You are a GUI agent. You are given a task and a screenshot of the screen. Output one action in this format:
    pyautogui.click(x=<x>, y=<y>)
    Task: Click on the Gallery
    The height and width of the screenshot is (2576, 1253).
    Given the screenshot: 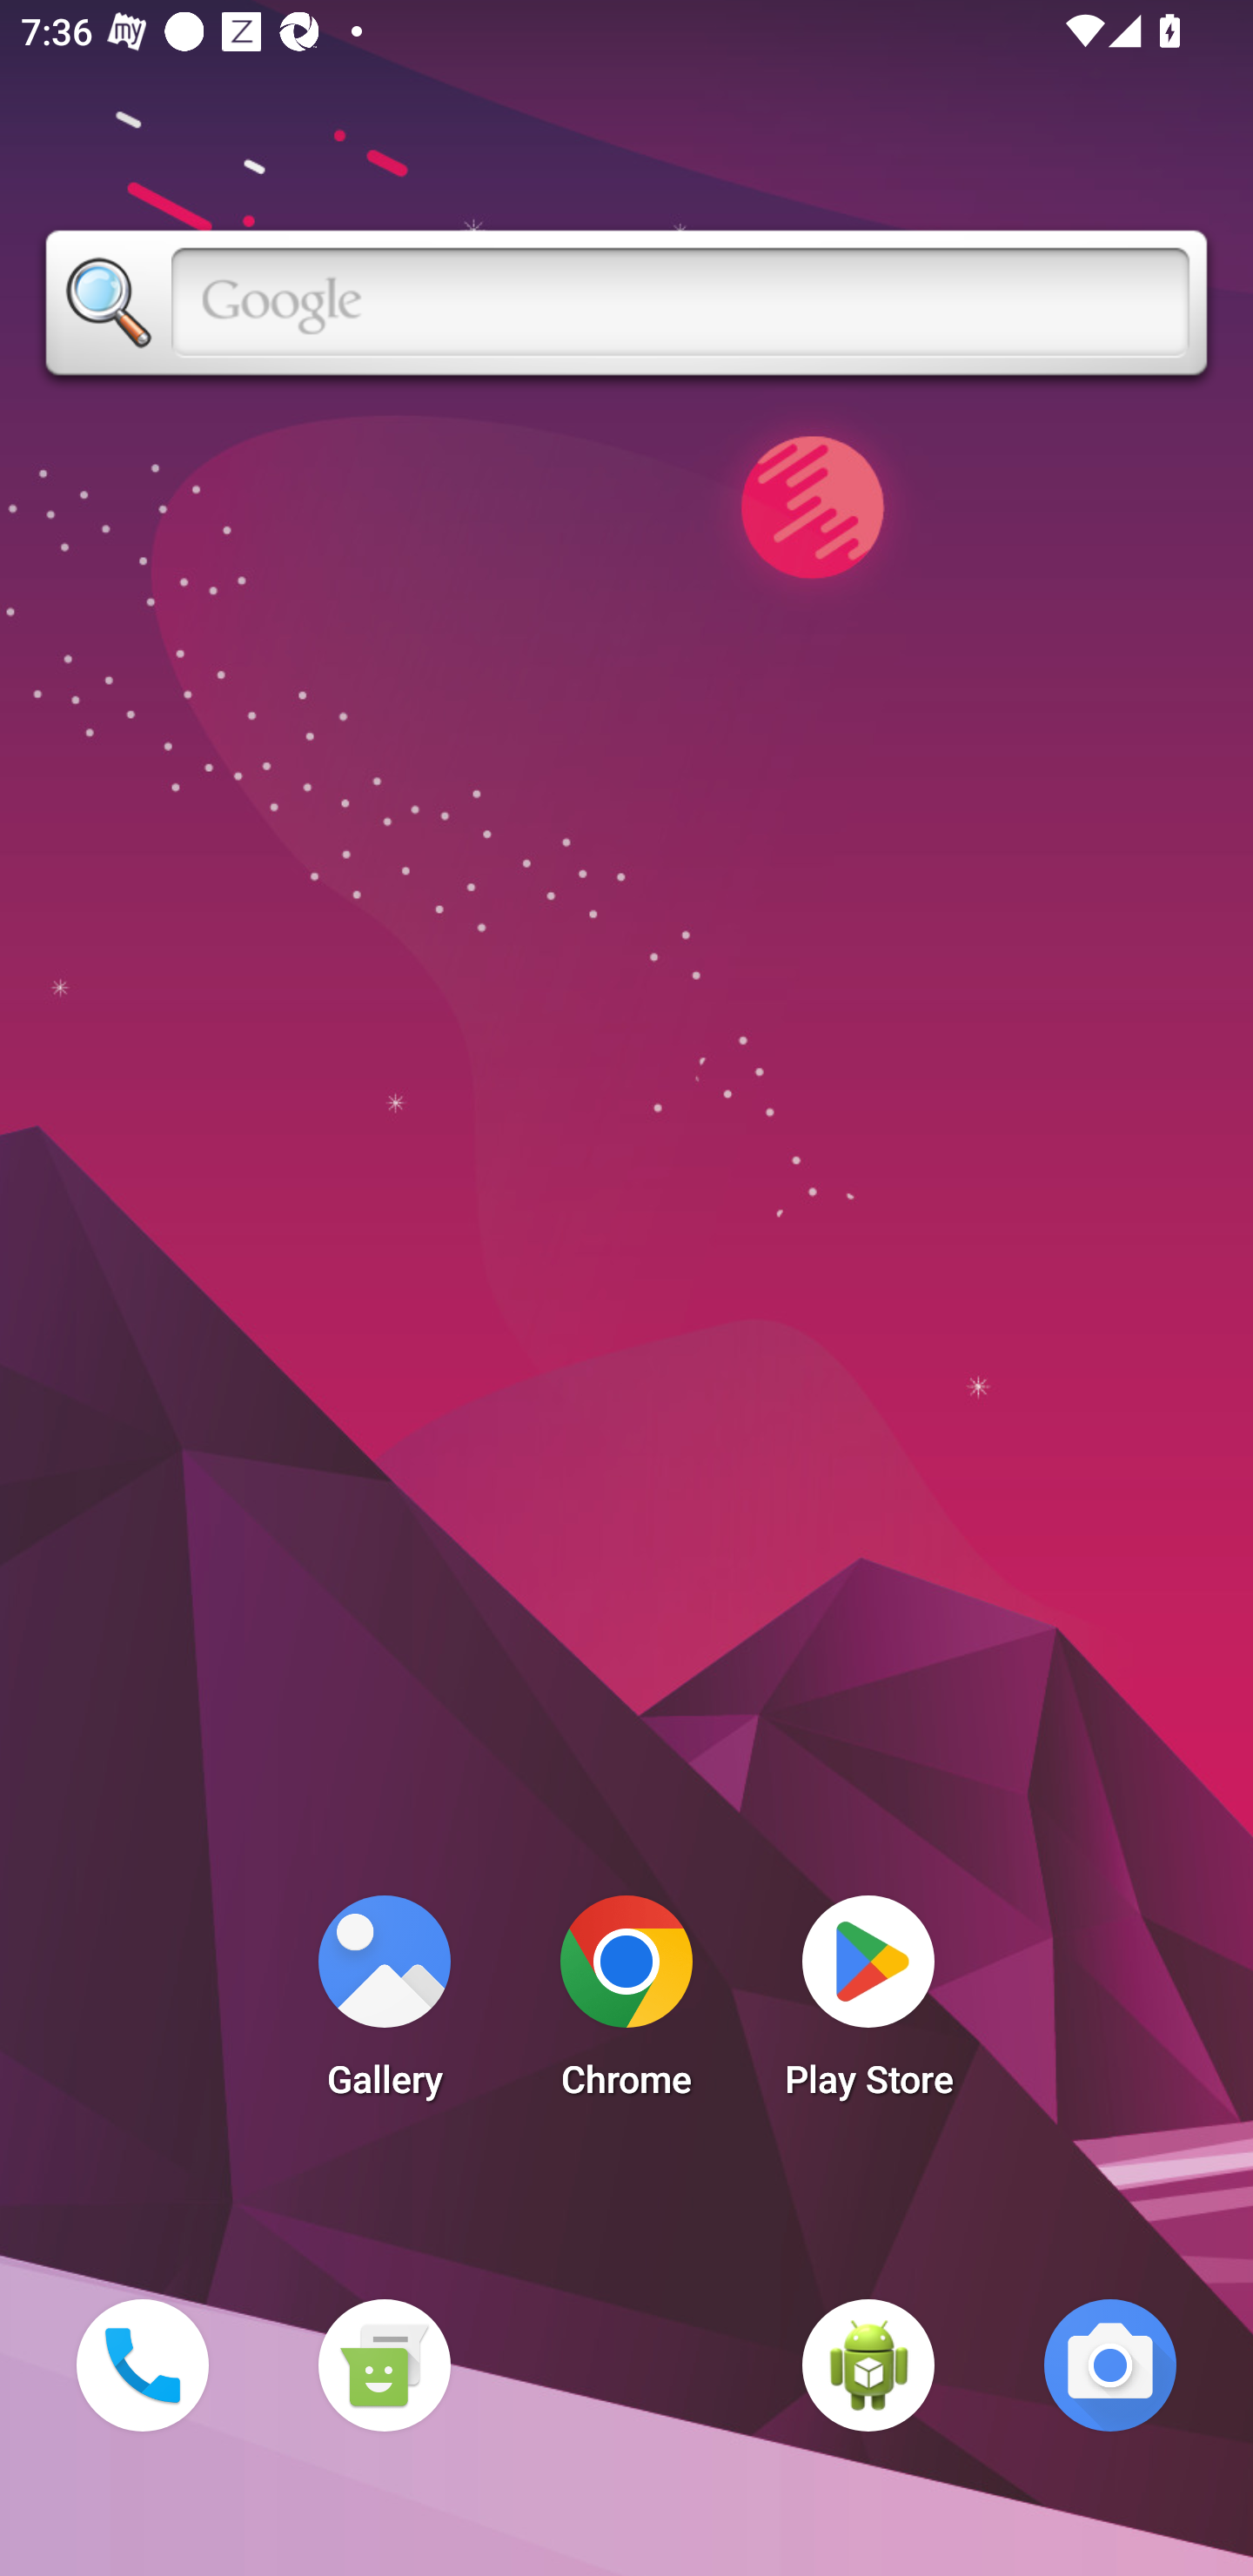 What is the action you would take?
    pyautogui.click(x=384, y=2005)
    